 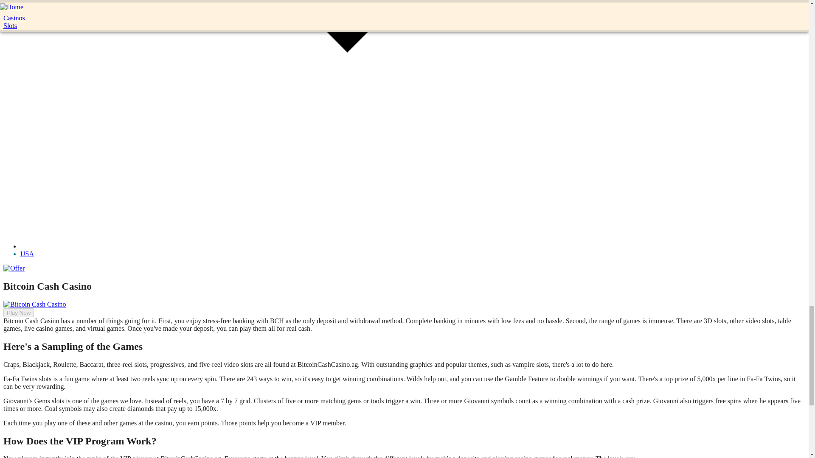 What do you see at coordinates (19, 313) in the screenshot?
I see `Play Now` at bounding box center [19, 313].